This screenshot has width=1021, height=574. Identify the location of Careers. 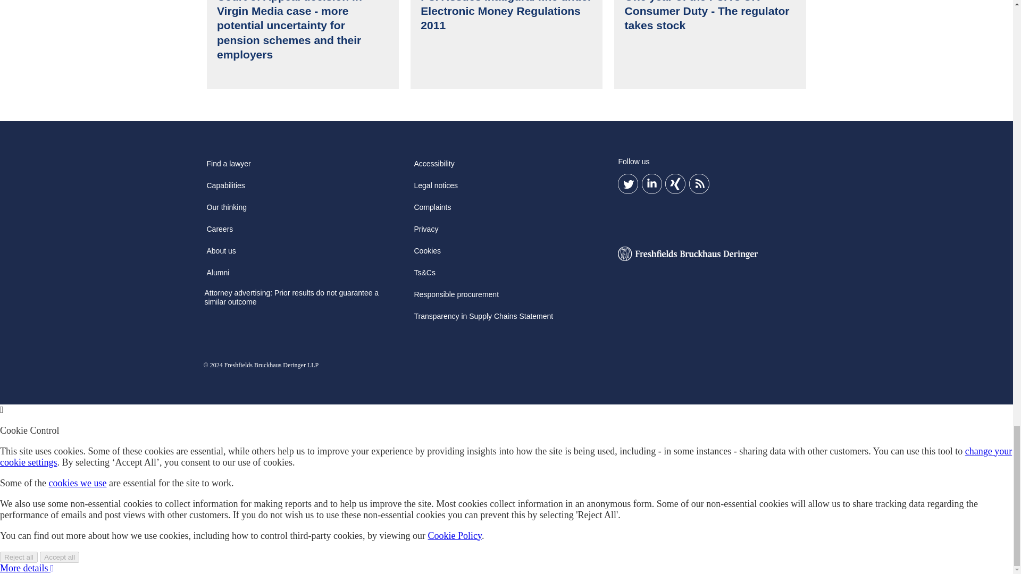
(219, 402).